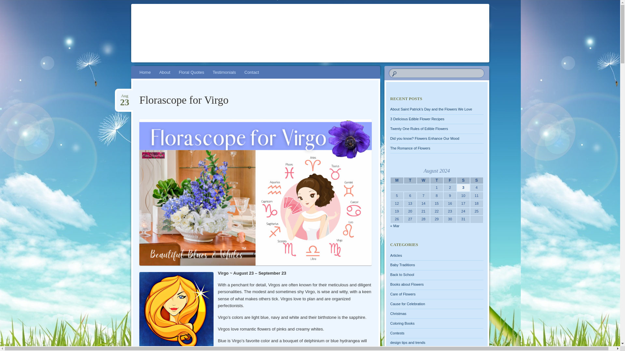  What do you see at coordinates (9, 3) in the screenshot?
I see `Twenty One Rules of Edible Flowers` at bounding box center [9, 3].